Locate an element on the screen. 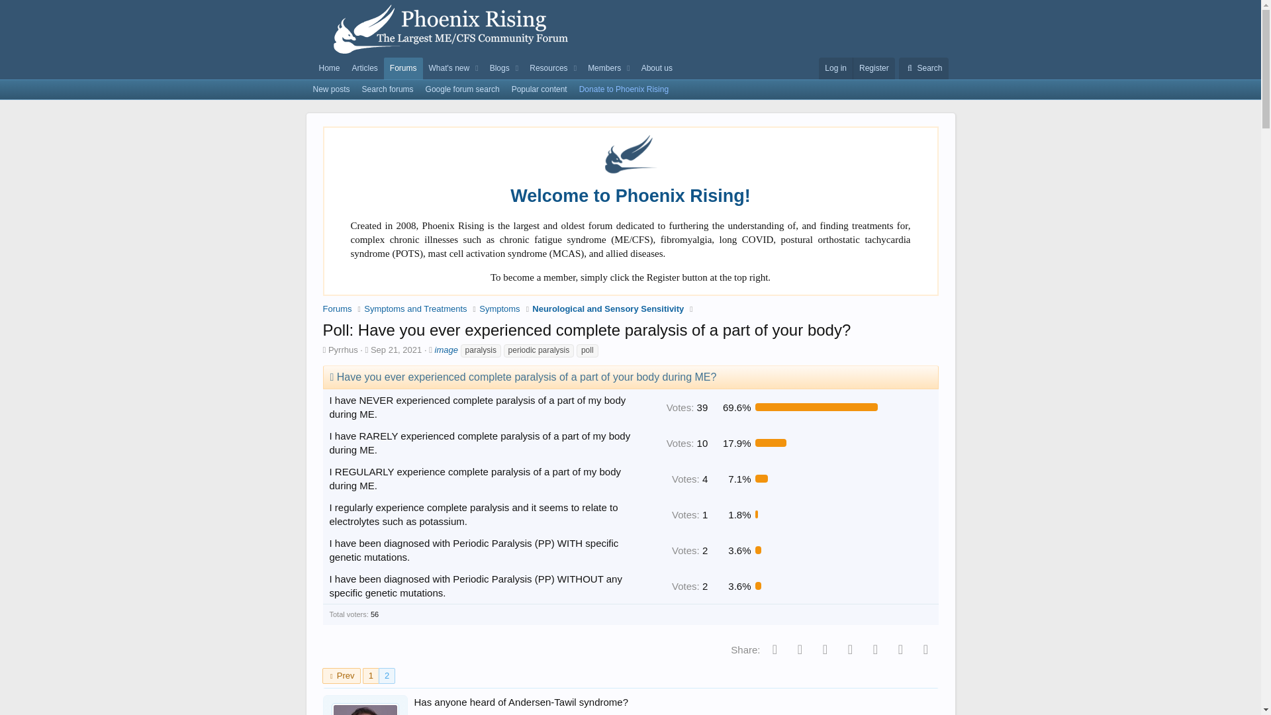  Articles is located at coordinates (364, 68).